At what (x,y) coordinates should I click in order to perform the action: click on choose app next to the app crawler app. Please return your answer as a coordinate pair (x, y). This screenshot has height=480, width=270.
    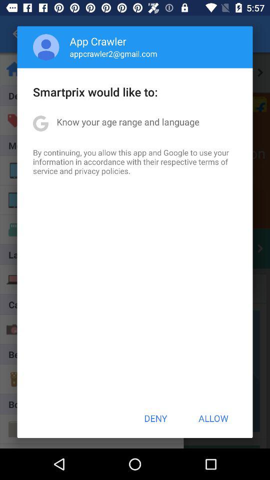
    Looking at the image, I should click on (46, 47).